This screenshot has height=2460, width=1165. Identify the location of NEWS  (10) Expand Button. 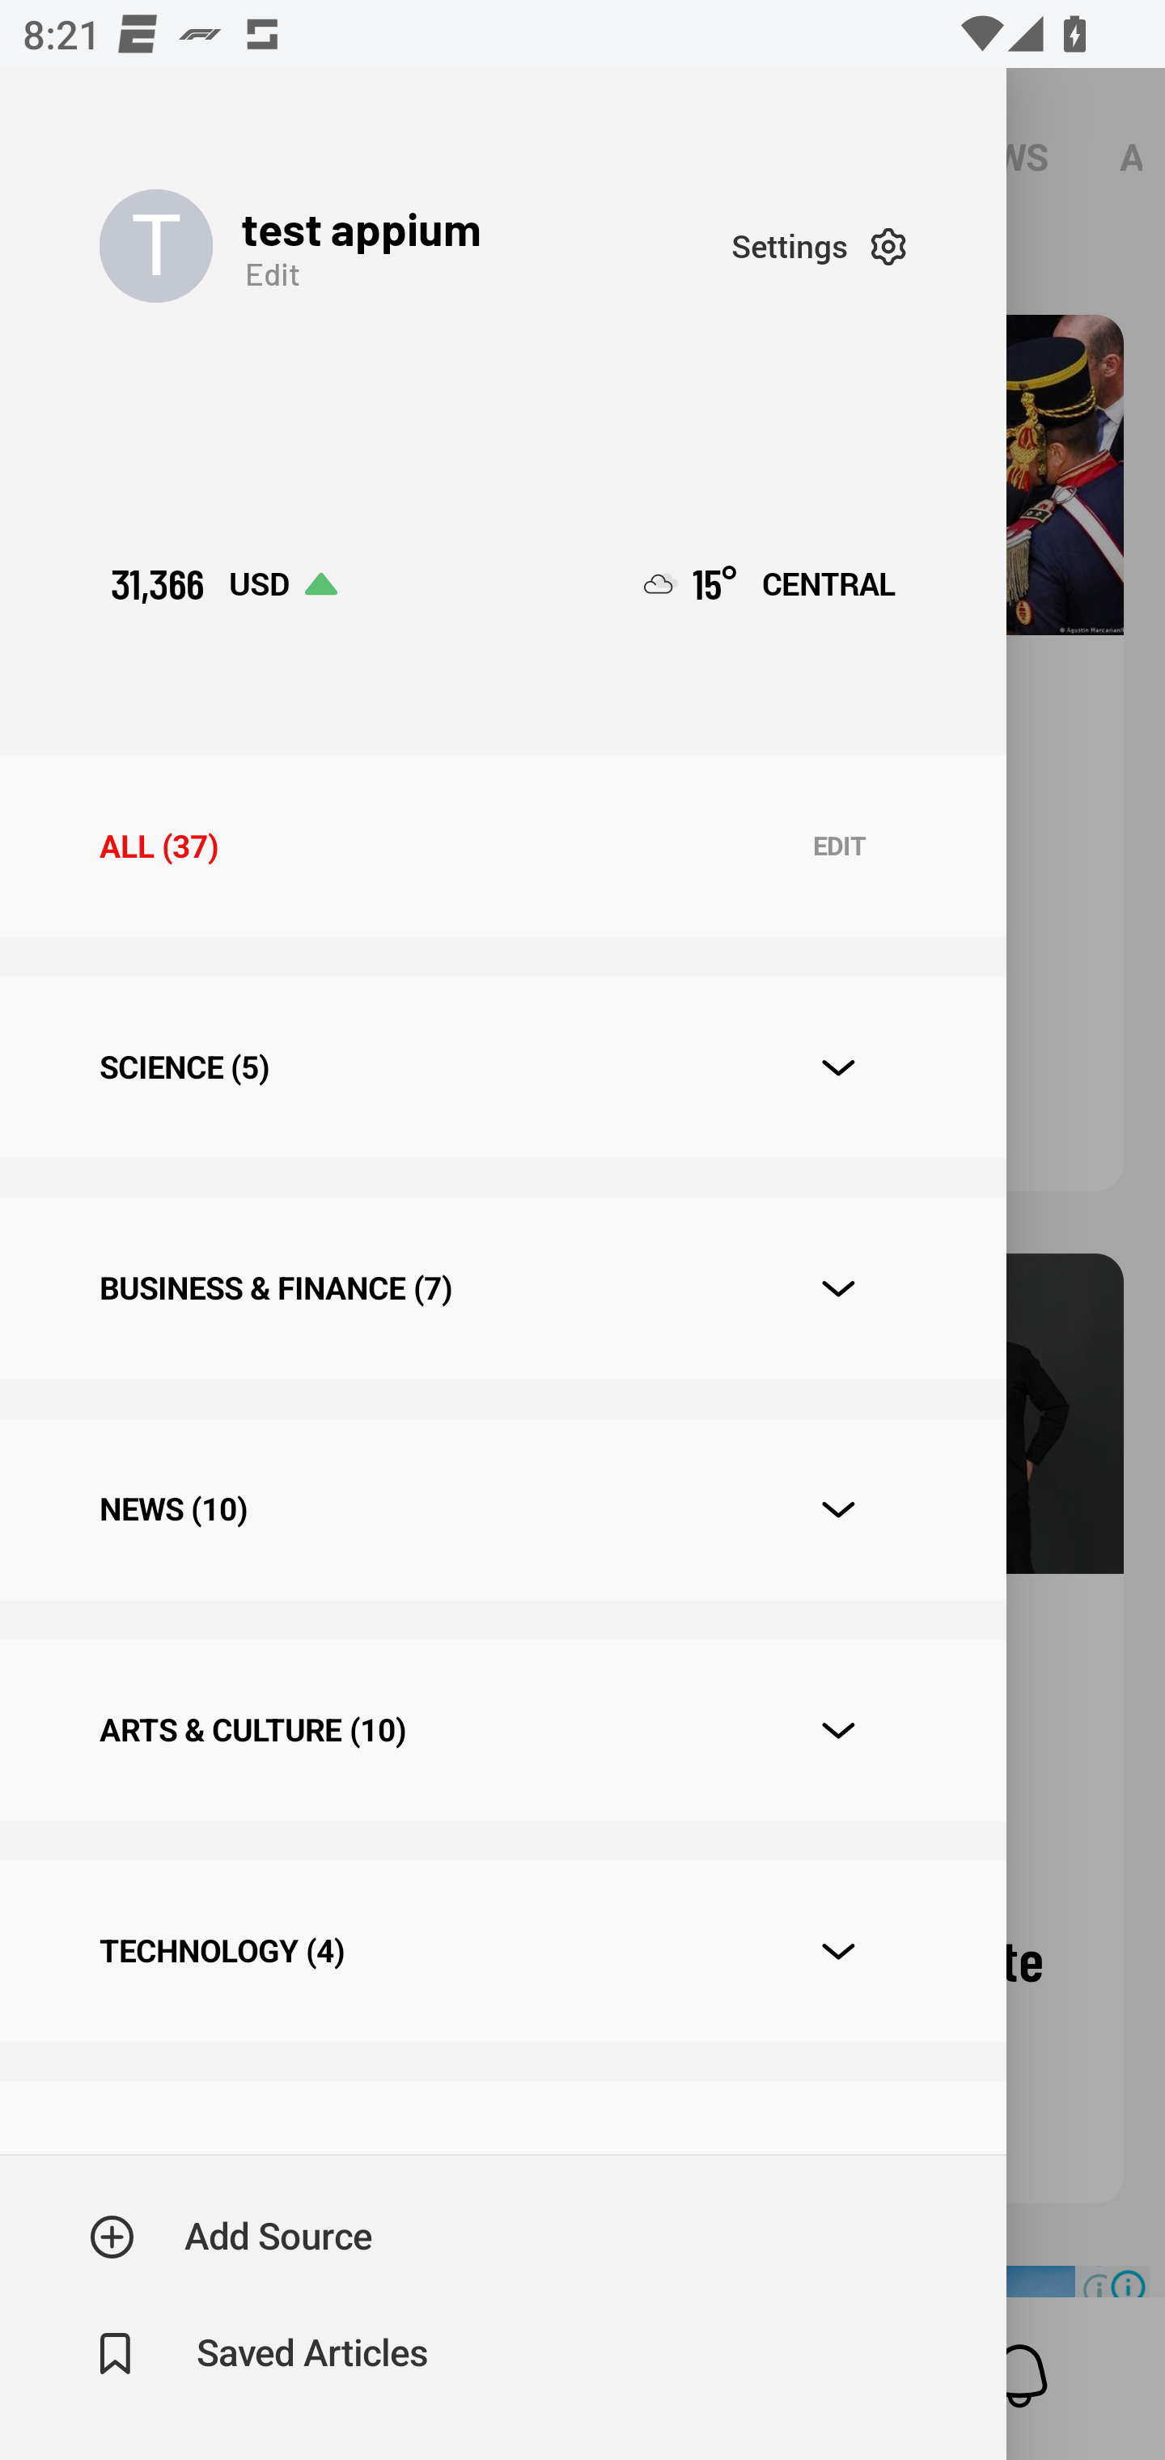
(502, 1509).